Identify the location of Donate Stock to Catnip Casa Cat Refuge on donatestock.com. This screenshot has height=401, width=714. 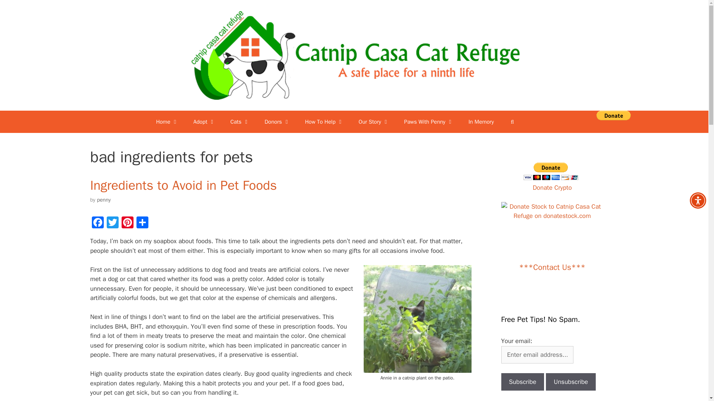
(552, 212).